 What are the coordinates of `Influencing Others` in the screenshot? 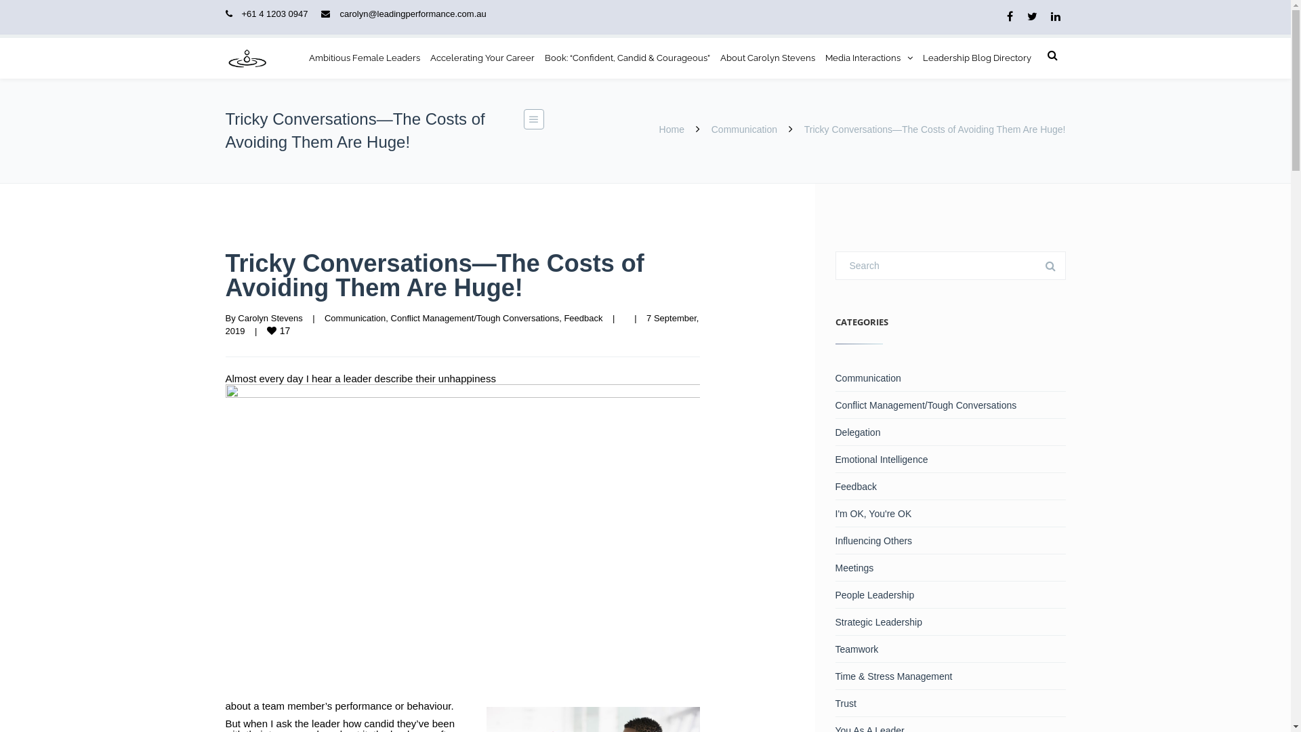 It's located at (950, 541).